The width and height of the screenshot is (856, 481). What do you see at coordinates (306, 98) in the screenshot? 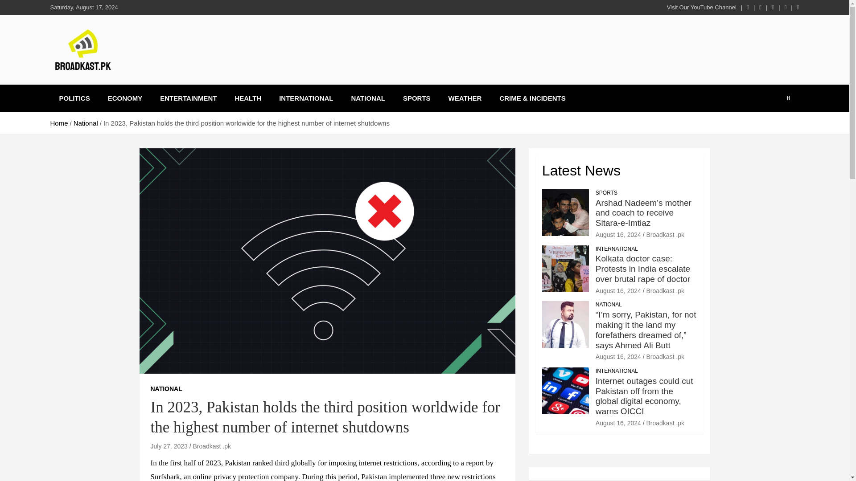
I see `INTERNATIONAL` at bounding box center [306, 98].